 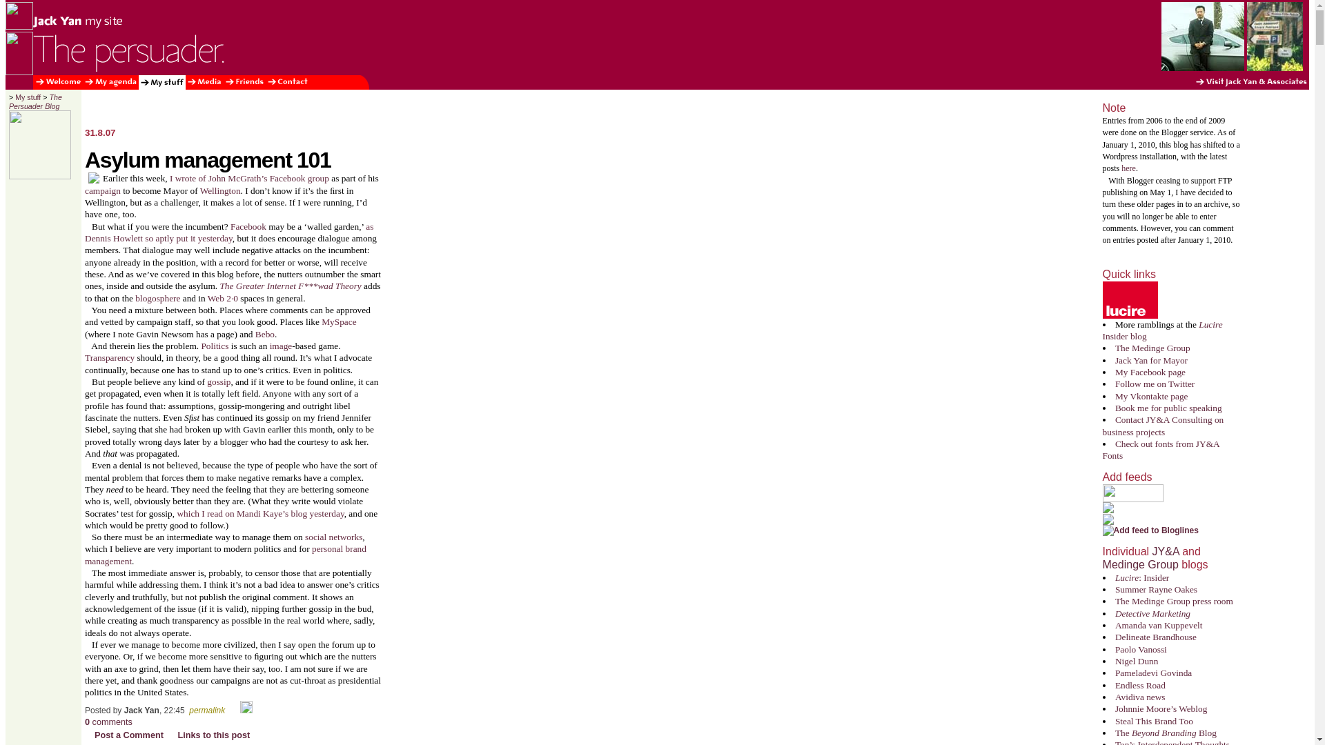 What do you see at coordinates (333, 537) in the screenshot?
I see `social networks` at bounding box center [333, 537].